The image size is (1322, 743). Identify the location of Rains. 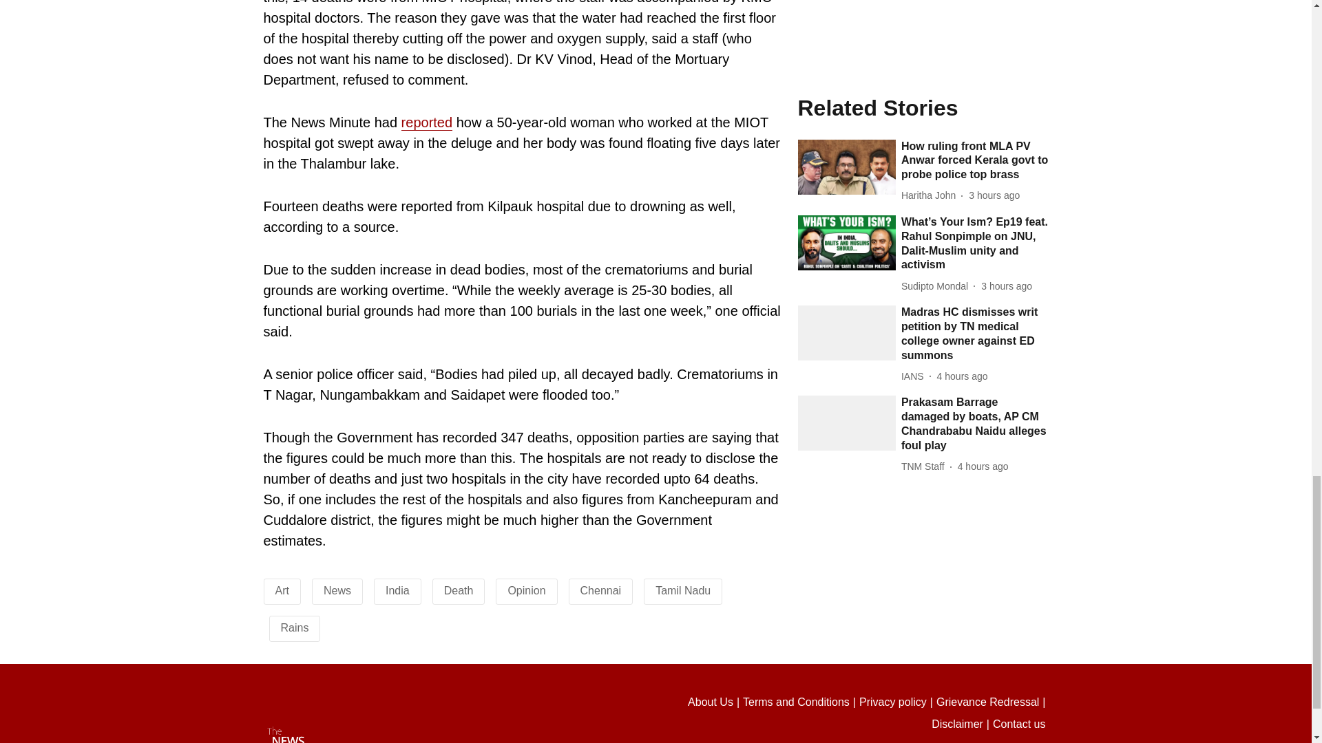
(295, 627).